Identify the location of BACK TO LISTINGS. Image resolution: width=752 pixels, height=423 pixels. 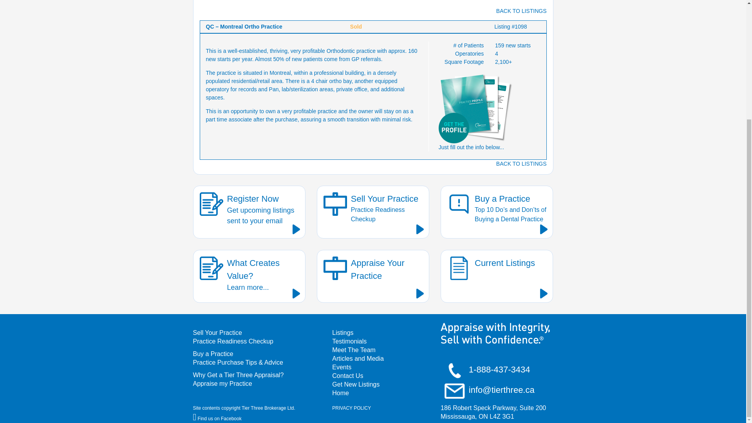
(394, 342).